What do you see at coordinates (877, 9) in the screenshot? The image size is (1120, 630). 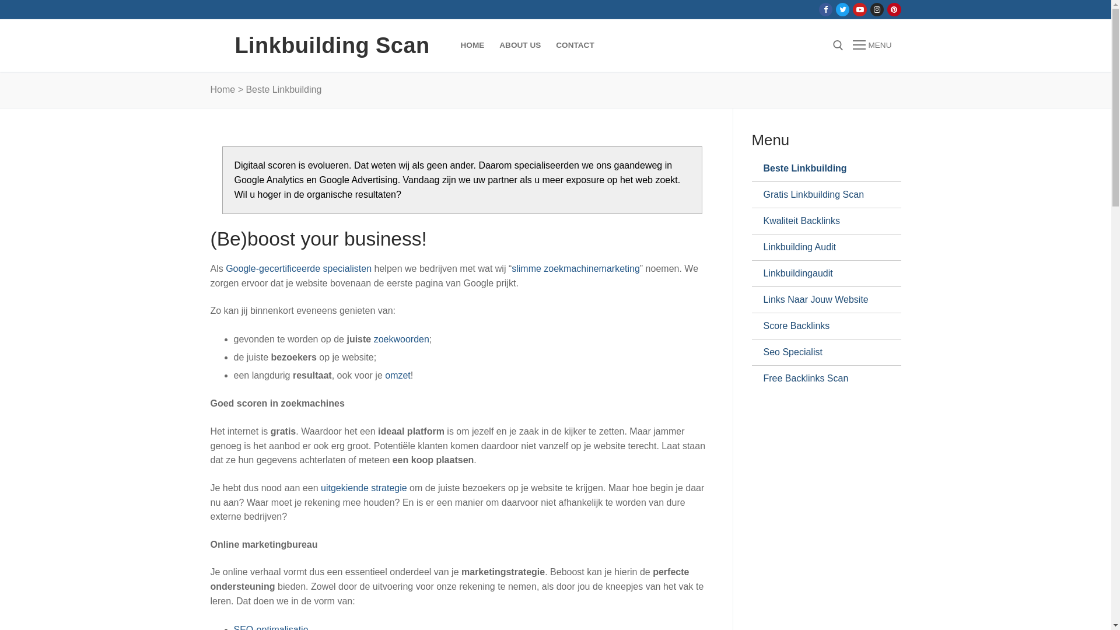 I see `Instagram` at bounding box center [877, 9].